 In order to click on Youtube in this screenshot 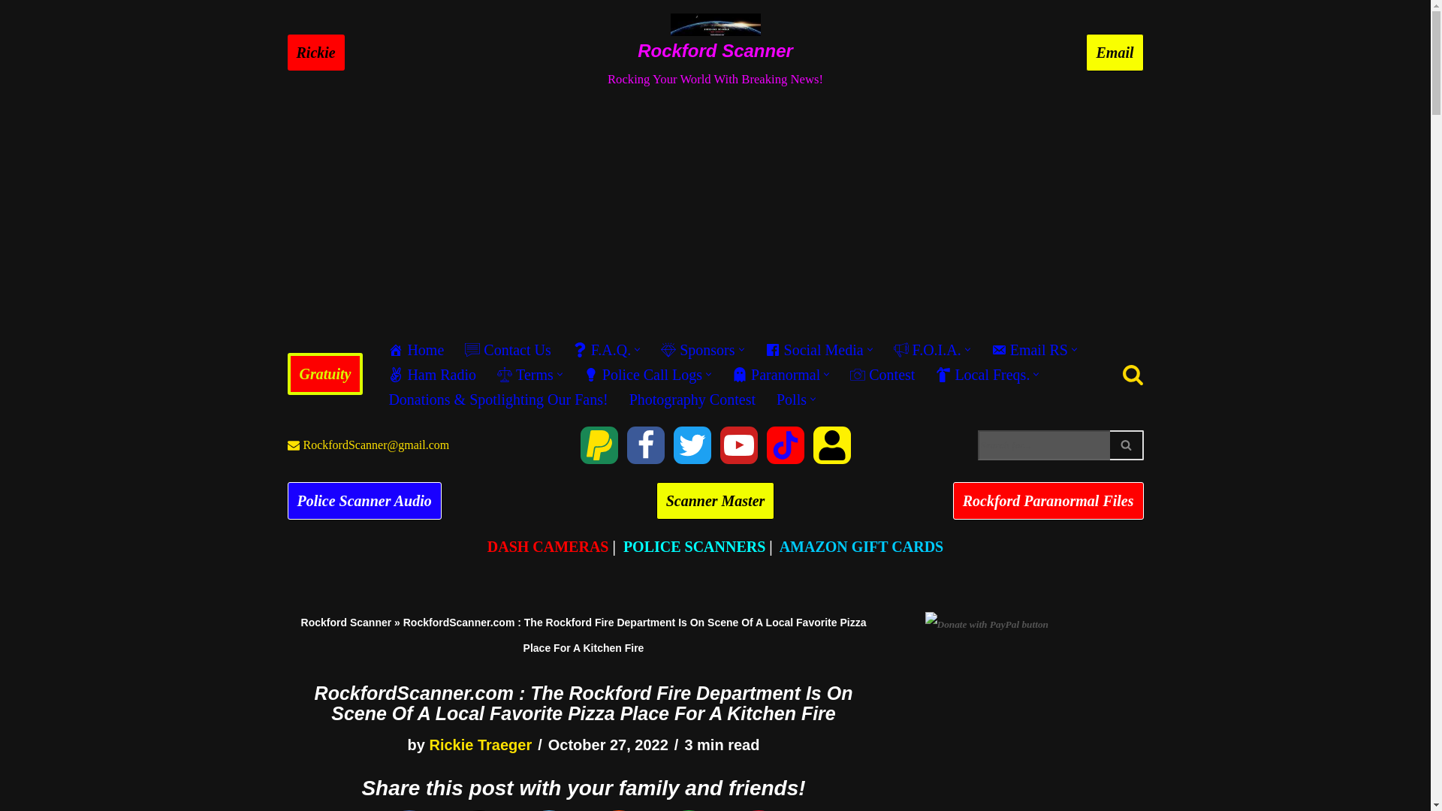, I will do `click(738, 445)`.